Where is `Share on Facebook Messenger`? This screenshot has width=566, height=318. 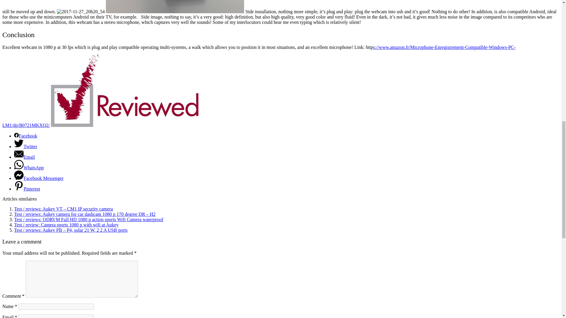 Share on Facebook Messenger is located at coordinates (39, 178).